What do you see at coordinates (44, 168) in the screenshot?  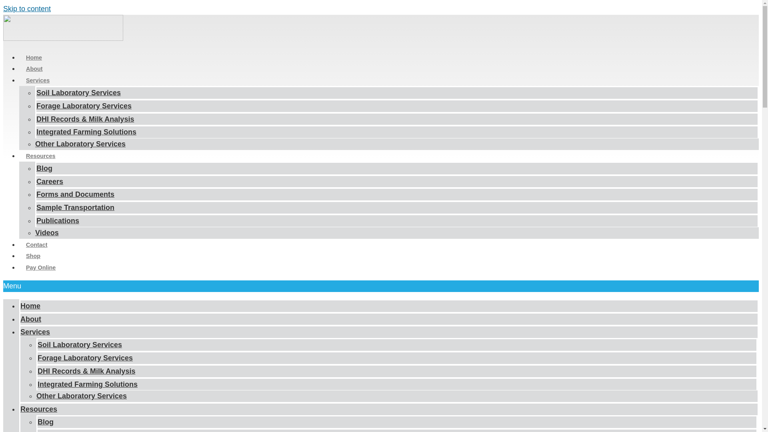 I see `Blog` at bounding box center [44, 168].